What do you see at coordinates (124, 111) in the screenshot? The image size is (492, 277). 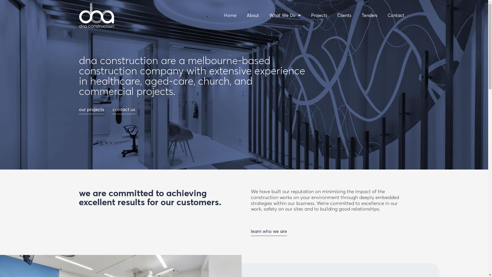 I see `contact us` at bounding box center [124, 111].